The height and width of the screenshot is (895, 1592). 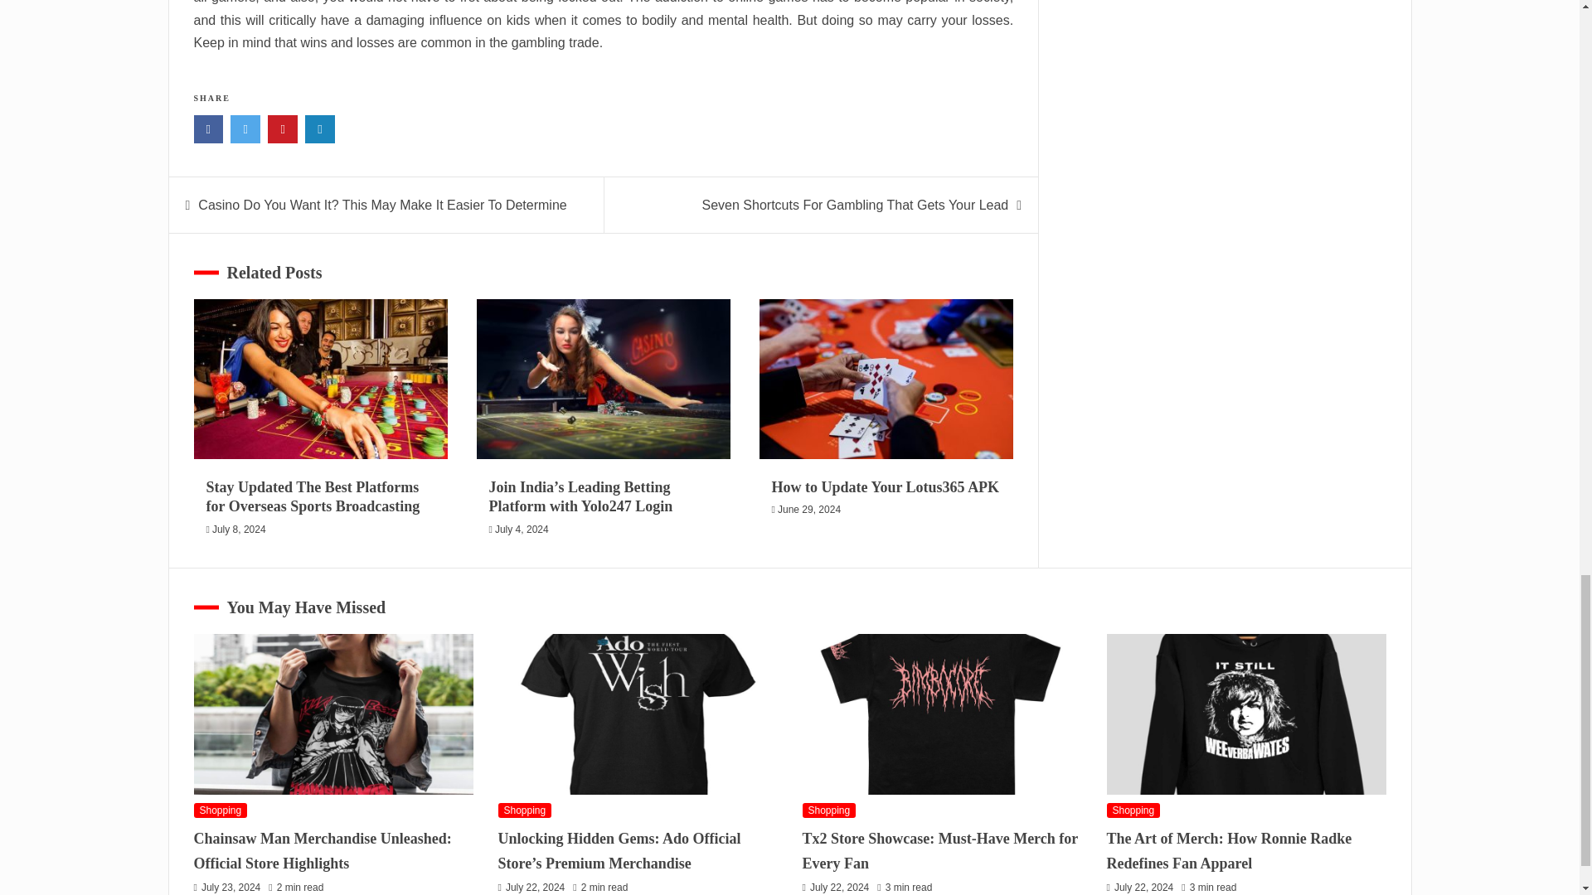 What do you see at coordinates (886, 487) in the screenshot?
I see `How to Update Your Lotus365 APK` at bounding box center [886, 487].